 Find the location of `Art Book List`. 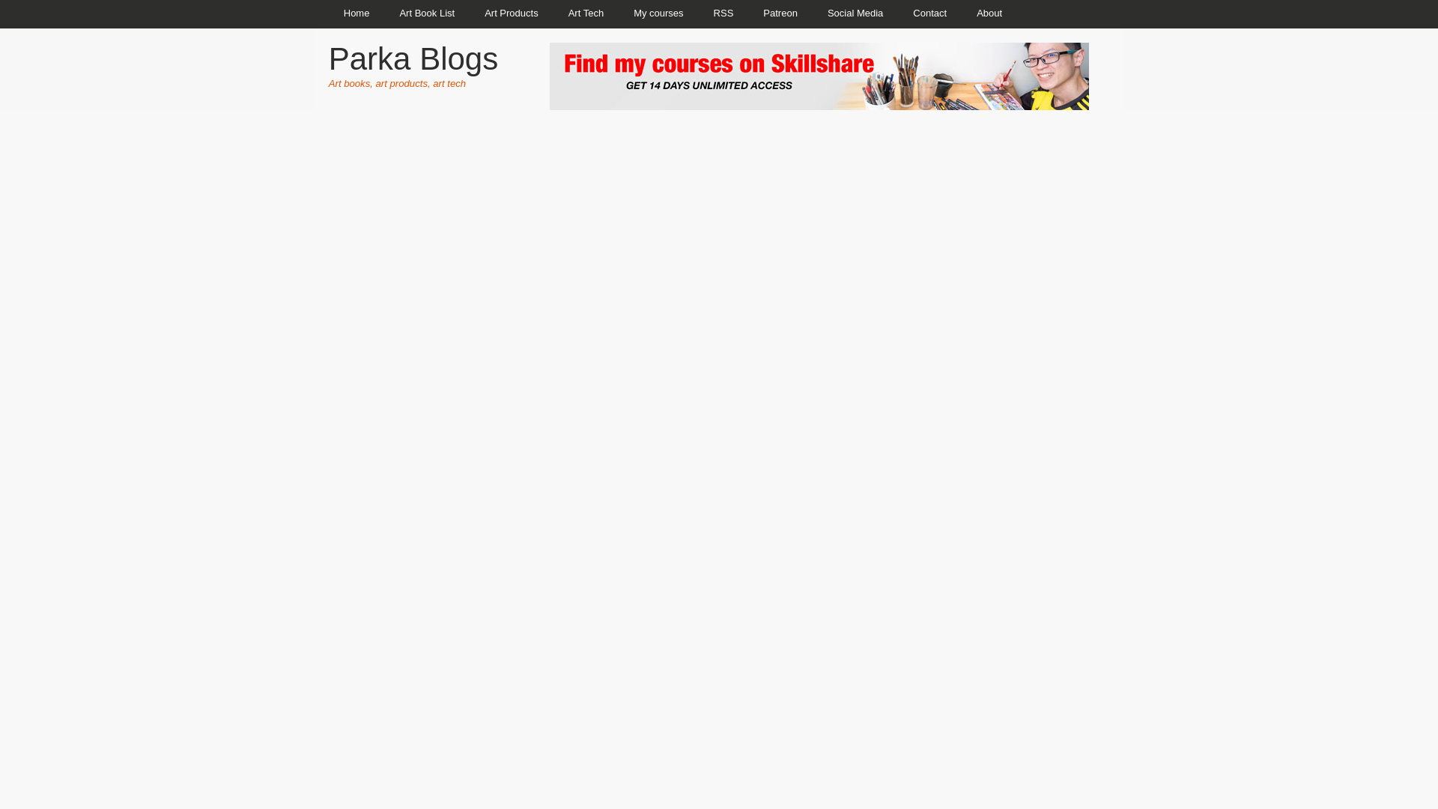

Art Book List is located at coordinates (427, 13).